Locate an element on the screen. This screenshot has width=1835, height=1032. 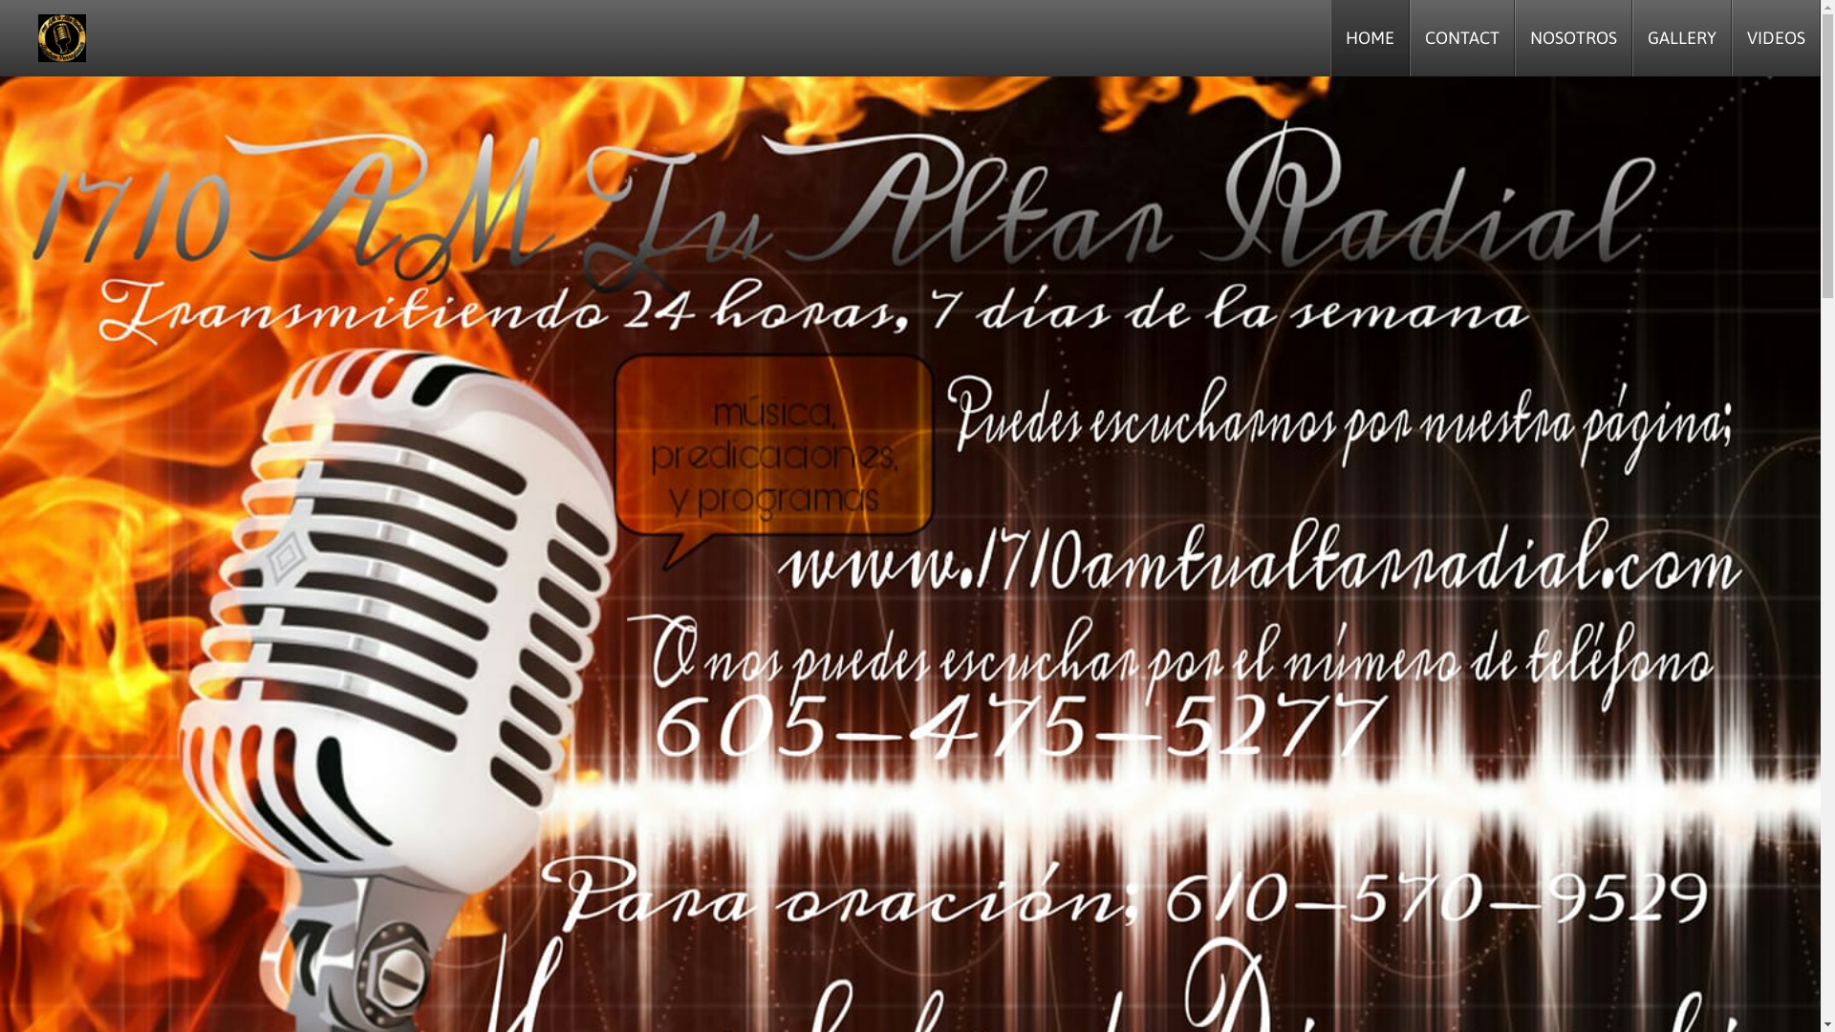
GALLERY is located at coordinates (1682, 38).